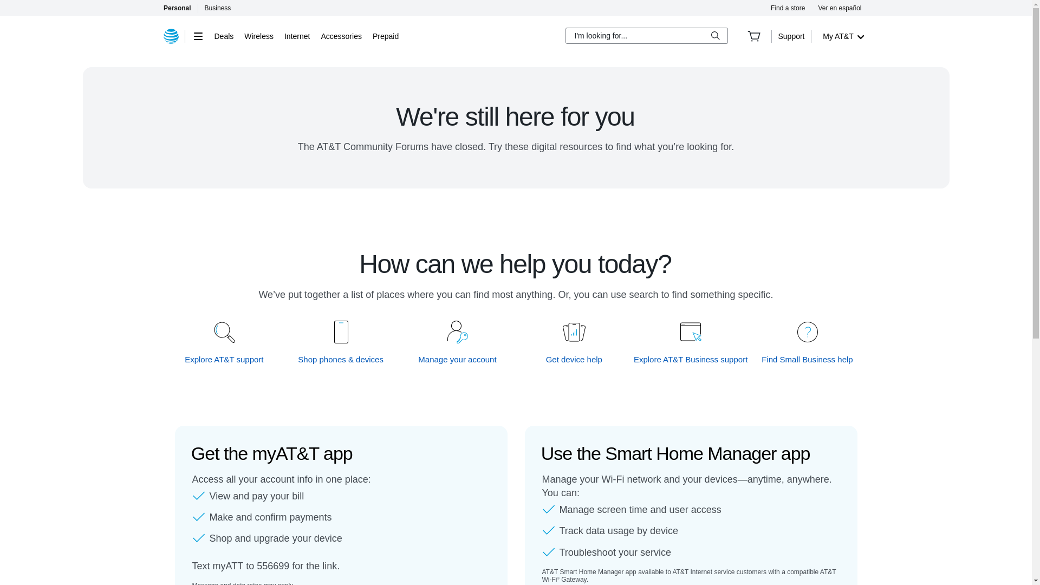 The height and width of the screenshot is (585, 1040). I want to click on Support, so click(791, 36).